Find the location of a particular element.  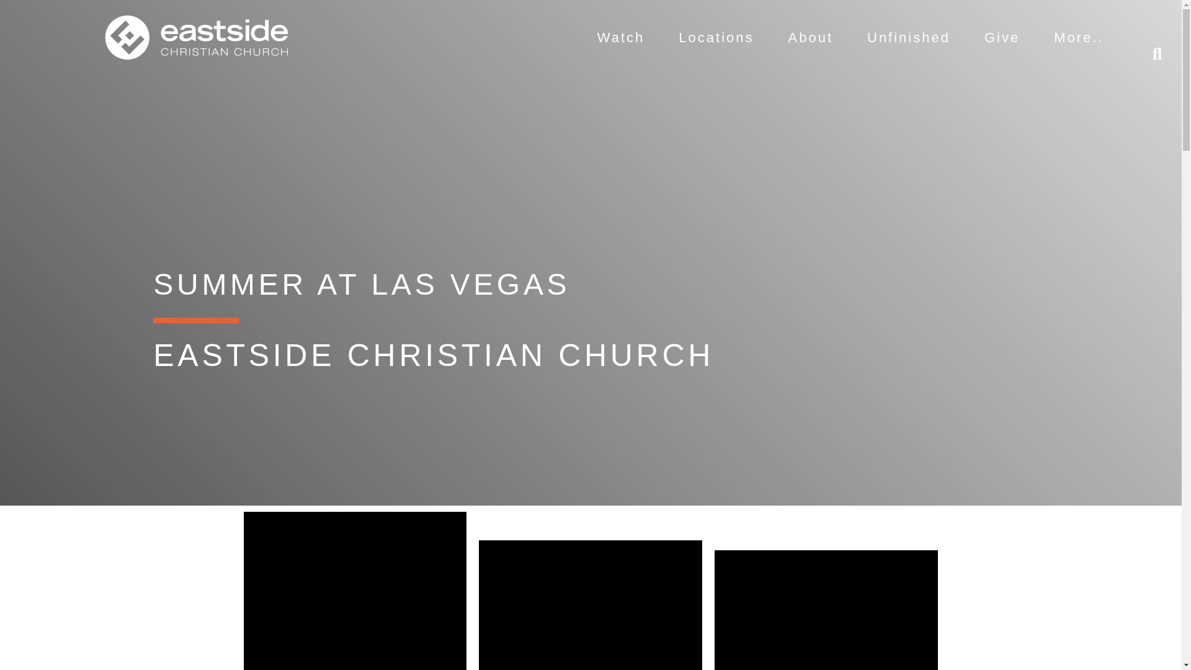

vimeo Video Player is located at coordinates (591, 605).